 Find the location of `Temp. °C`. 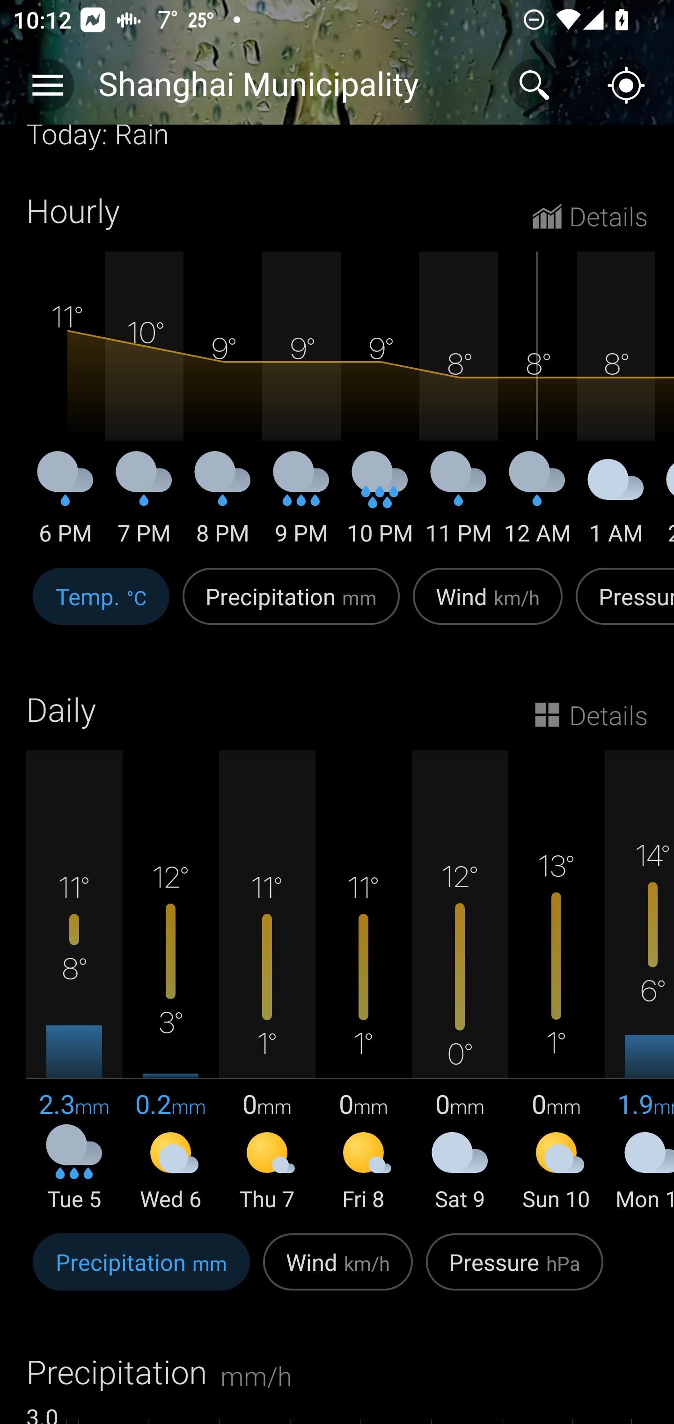

Temp. °C is located at coordinates (101, 606).